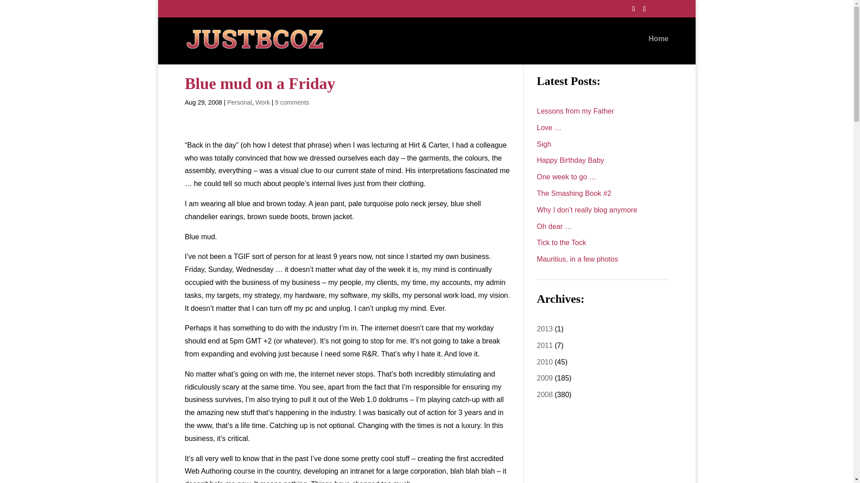 This screenshot has width=860, height=483. Describe the element at coordinates (570, 160) in the screenshot. I see `Happy Birthday Baby` at that location.